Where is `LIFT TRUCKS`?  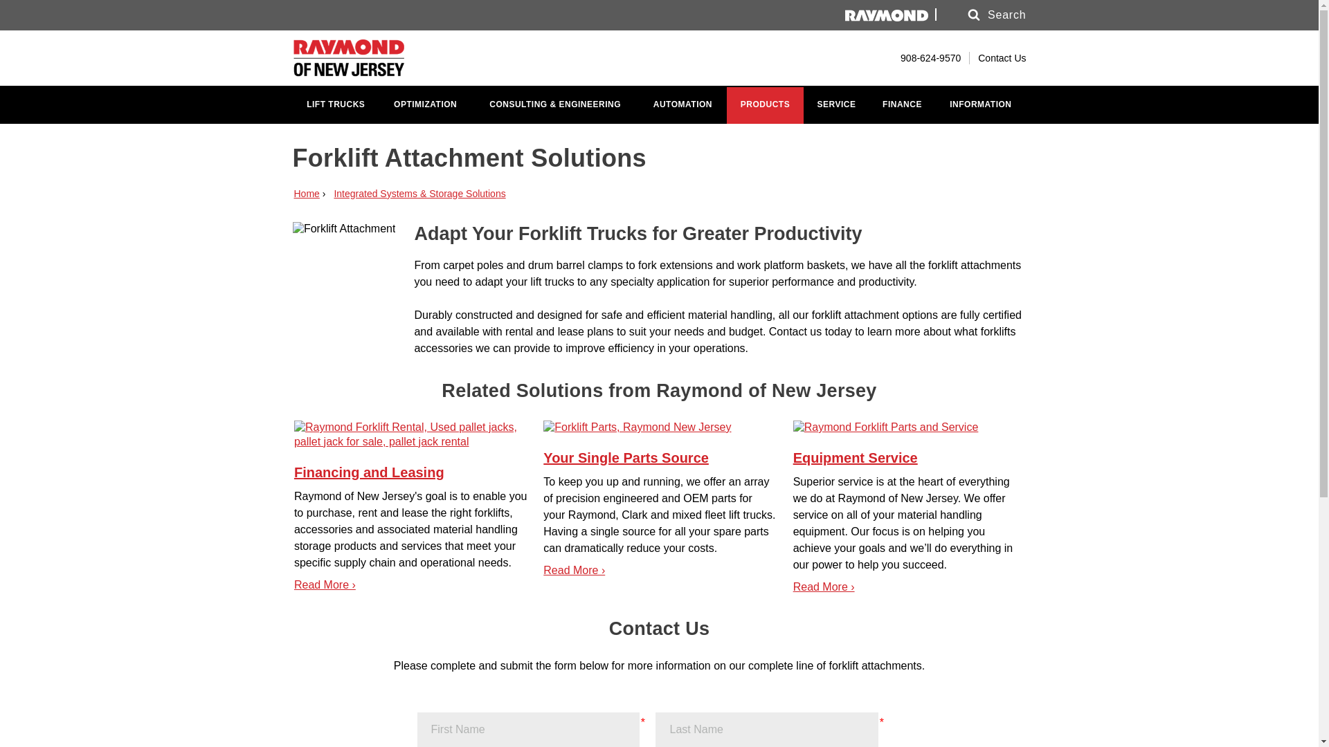
LIFT TRUCKS is located at coordinates (335, 105).